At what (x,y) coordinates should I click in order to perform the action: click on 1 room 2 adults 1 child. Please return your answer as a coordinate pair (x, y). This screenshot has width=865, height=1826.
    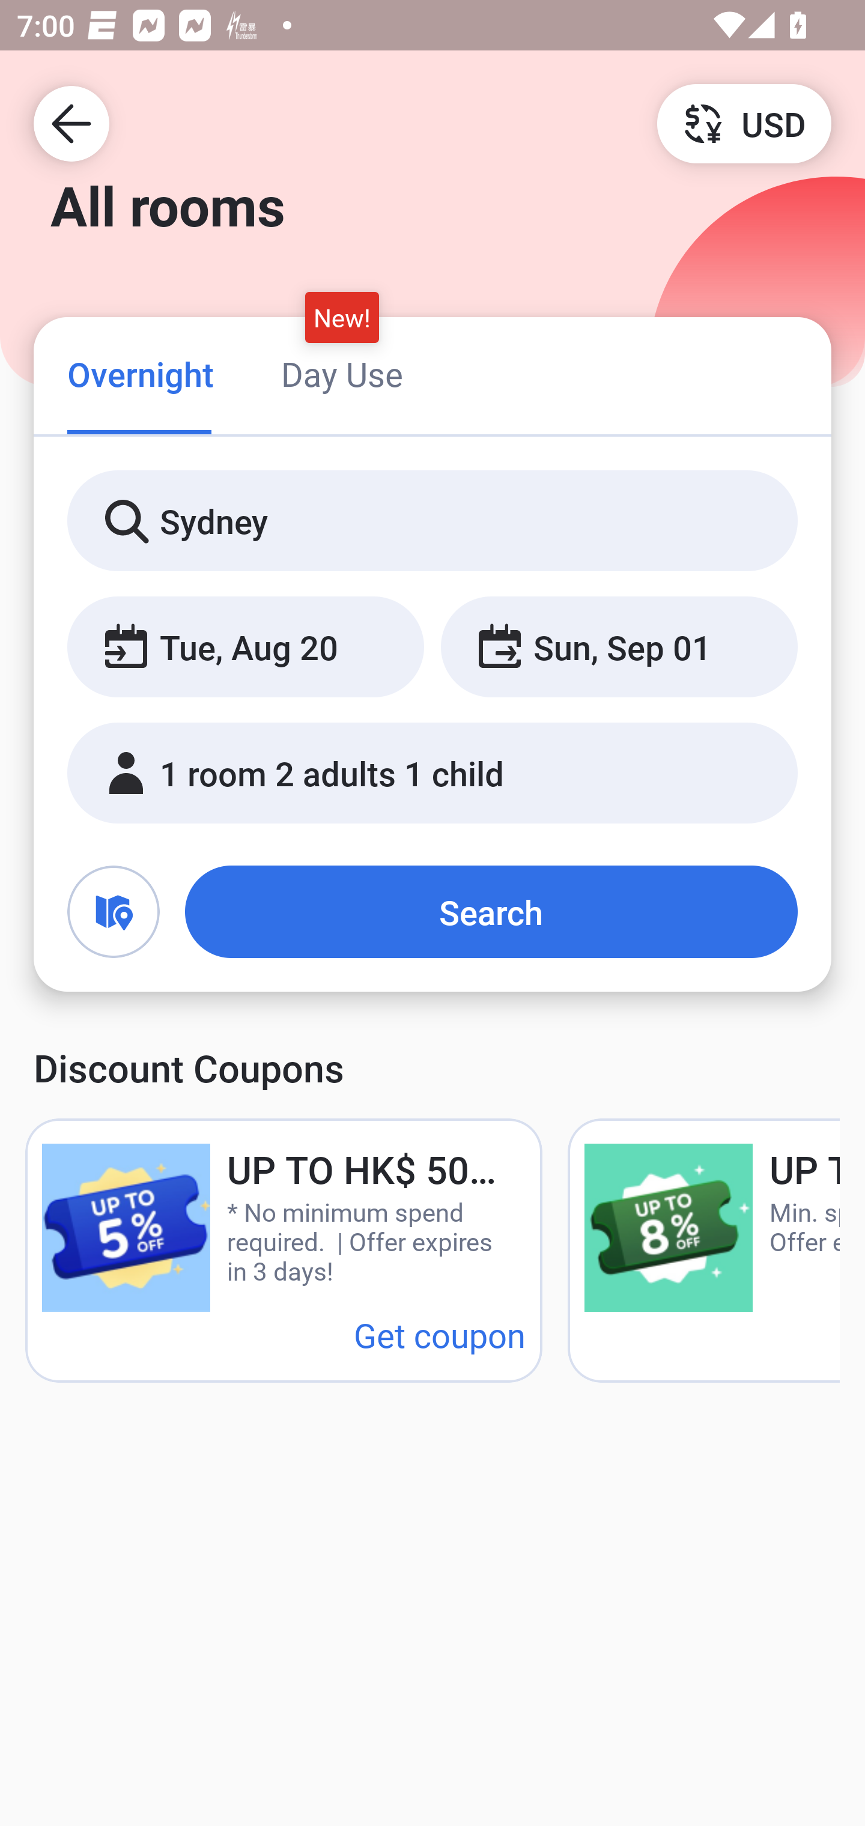
    Looking at the image, I should click on (432, 773).